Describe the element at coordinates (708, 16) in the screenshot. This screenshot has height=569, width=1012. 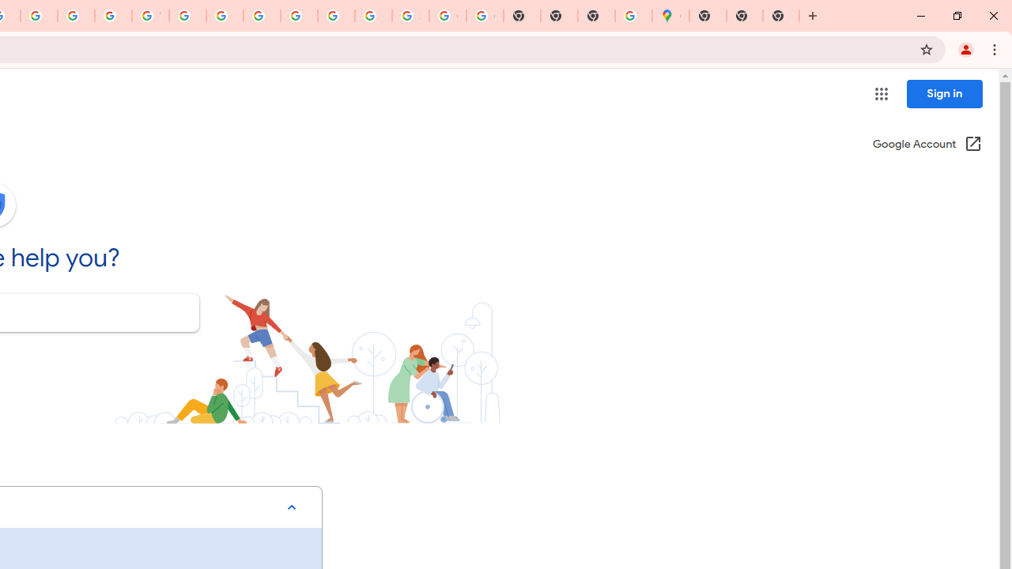
I see `New Tab` at that location.